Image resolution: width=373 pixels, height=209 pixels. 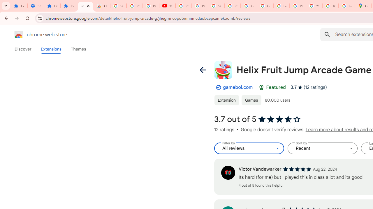 I want to click on Chrome Web Store logo, so click(x=19, y=34).